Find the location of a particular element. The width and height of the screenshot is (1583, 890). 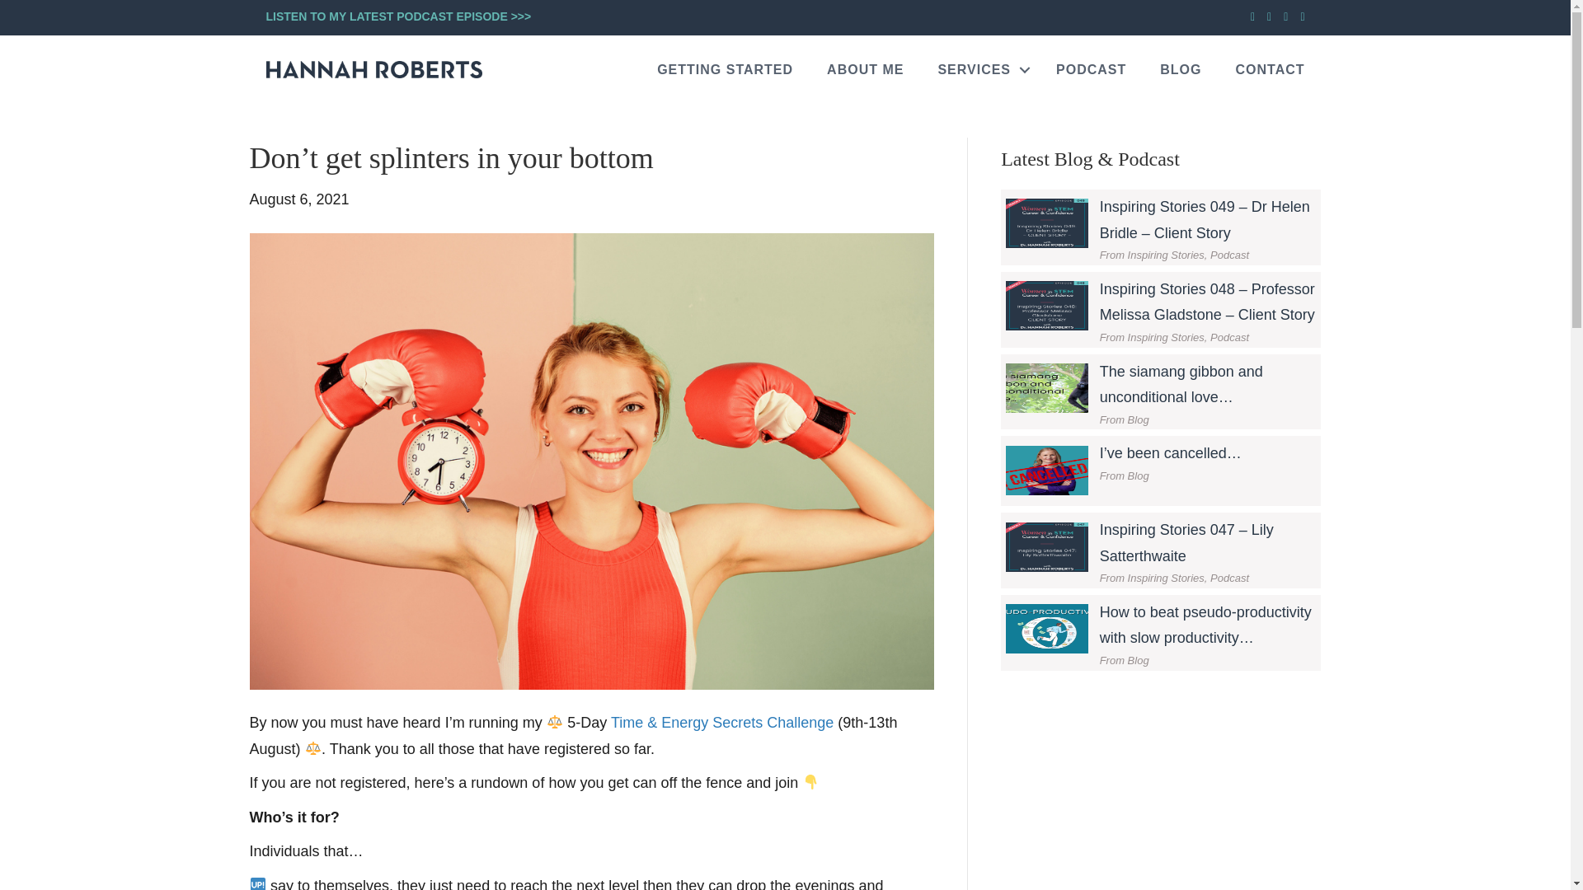

CONTACT is located at coordinates (1270, 71).